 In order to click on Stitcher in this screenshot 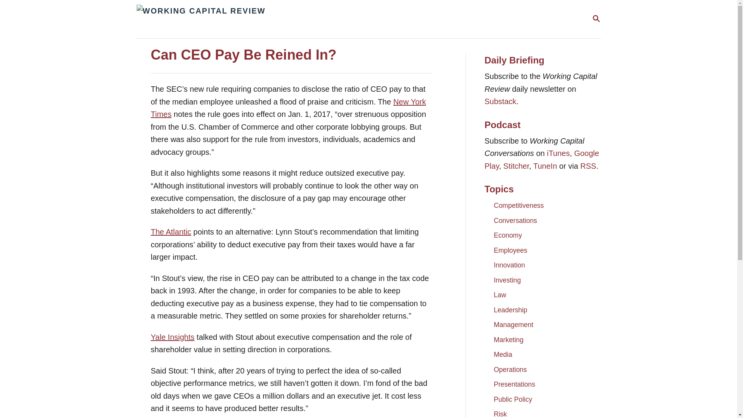, I will do `click(516, 166)`.